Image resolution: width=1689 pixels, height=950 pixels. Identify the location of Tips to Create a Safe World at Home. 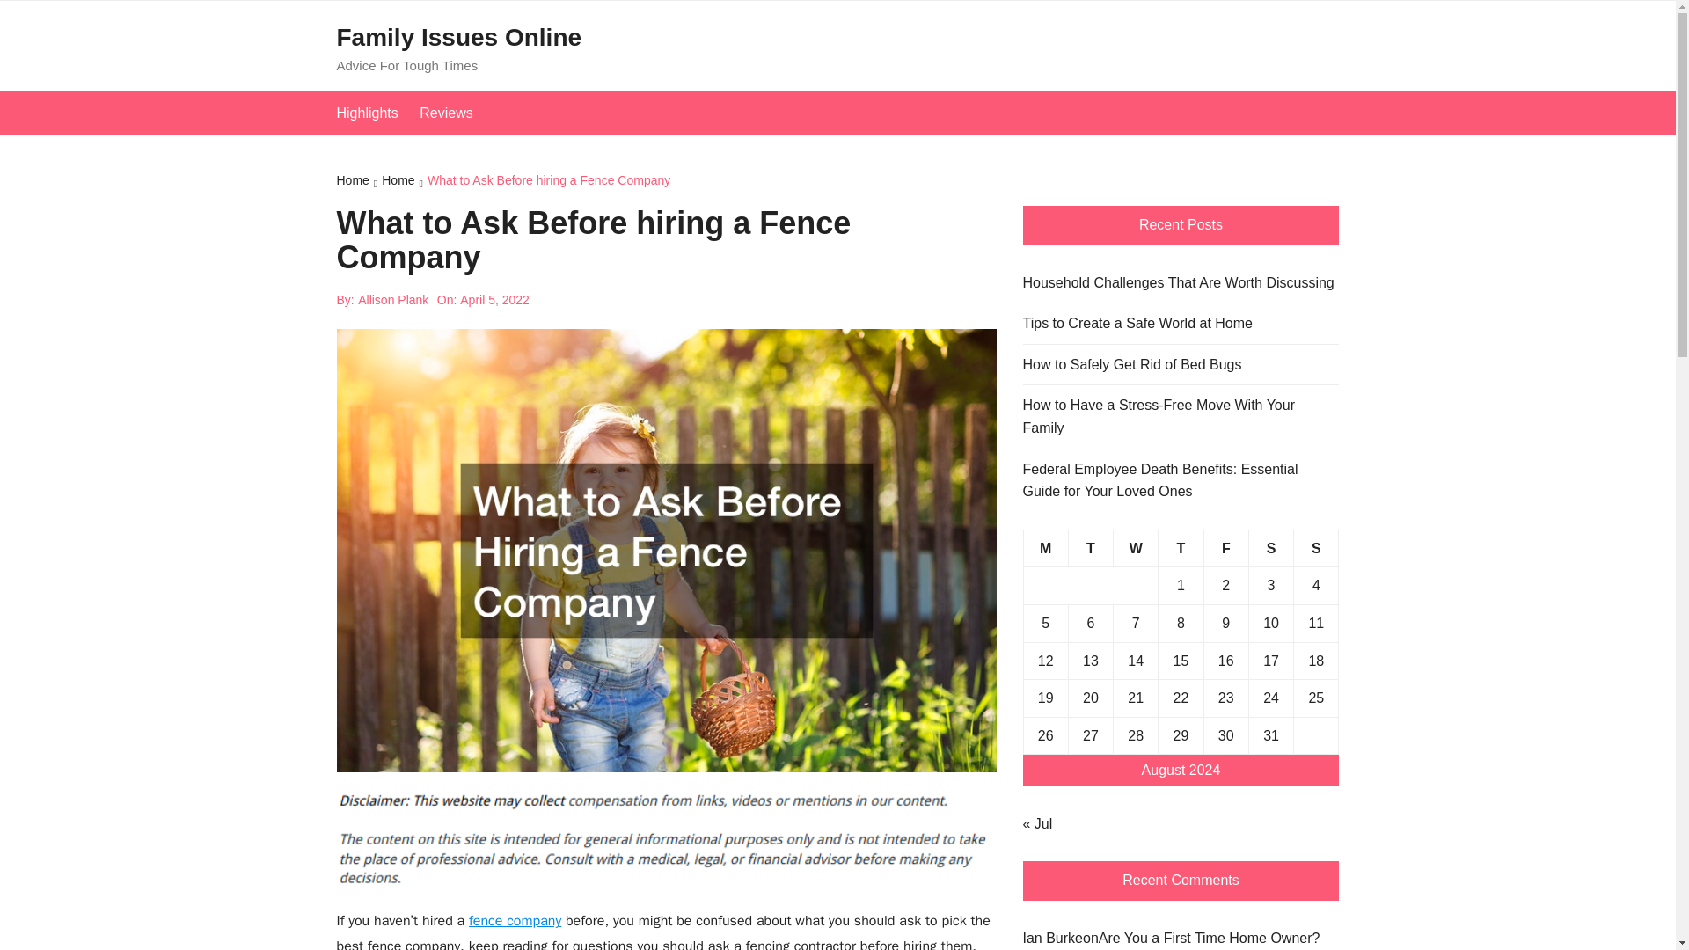
(1137, 324).